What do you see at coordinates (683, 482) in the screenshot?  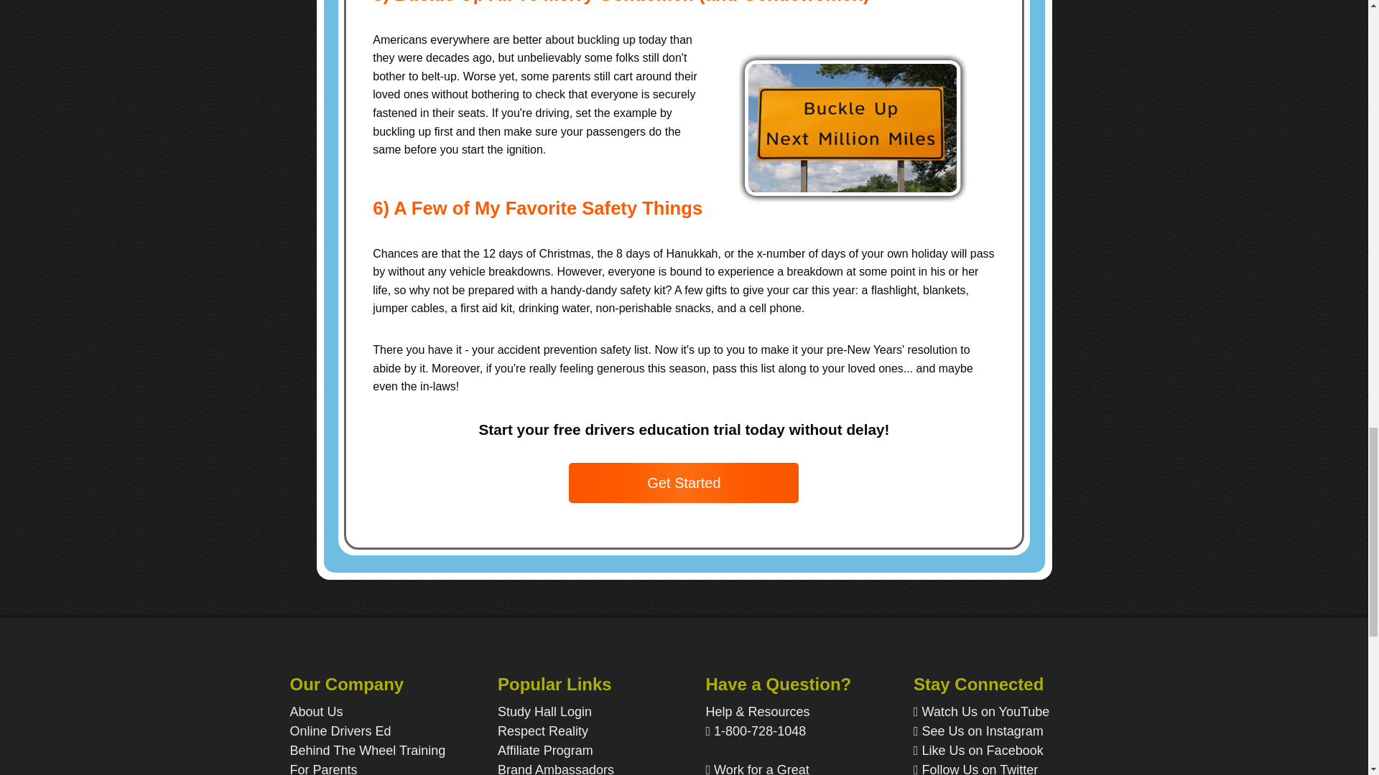 I see `Get Started with Drivers Ed Direct` at bounding box center [683, 482].